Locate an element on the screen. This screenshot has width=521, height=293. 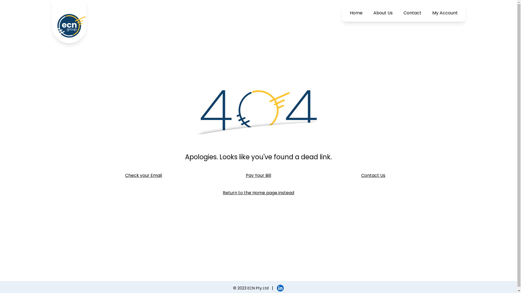
Contact Us is located at coordinates (373, 175).